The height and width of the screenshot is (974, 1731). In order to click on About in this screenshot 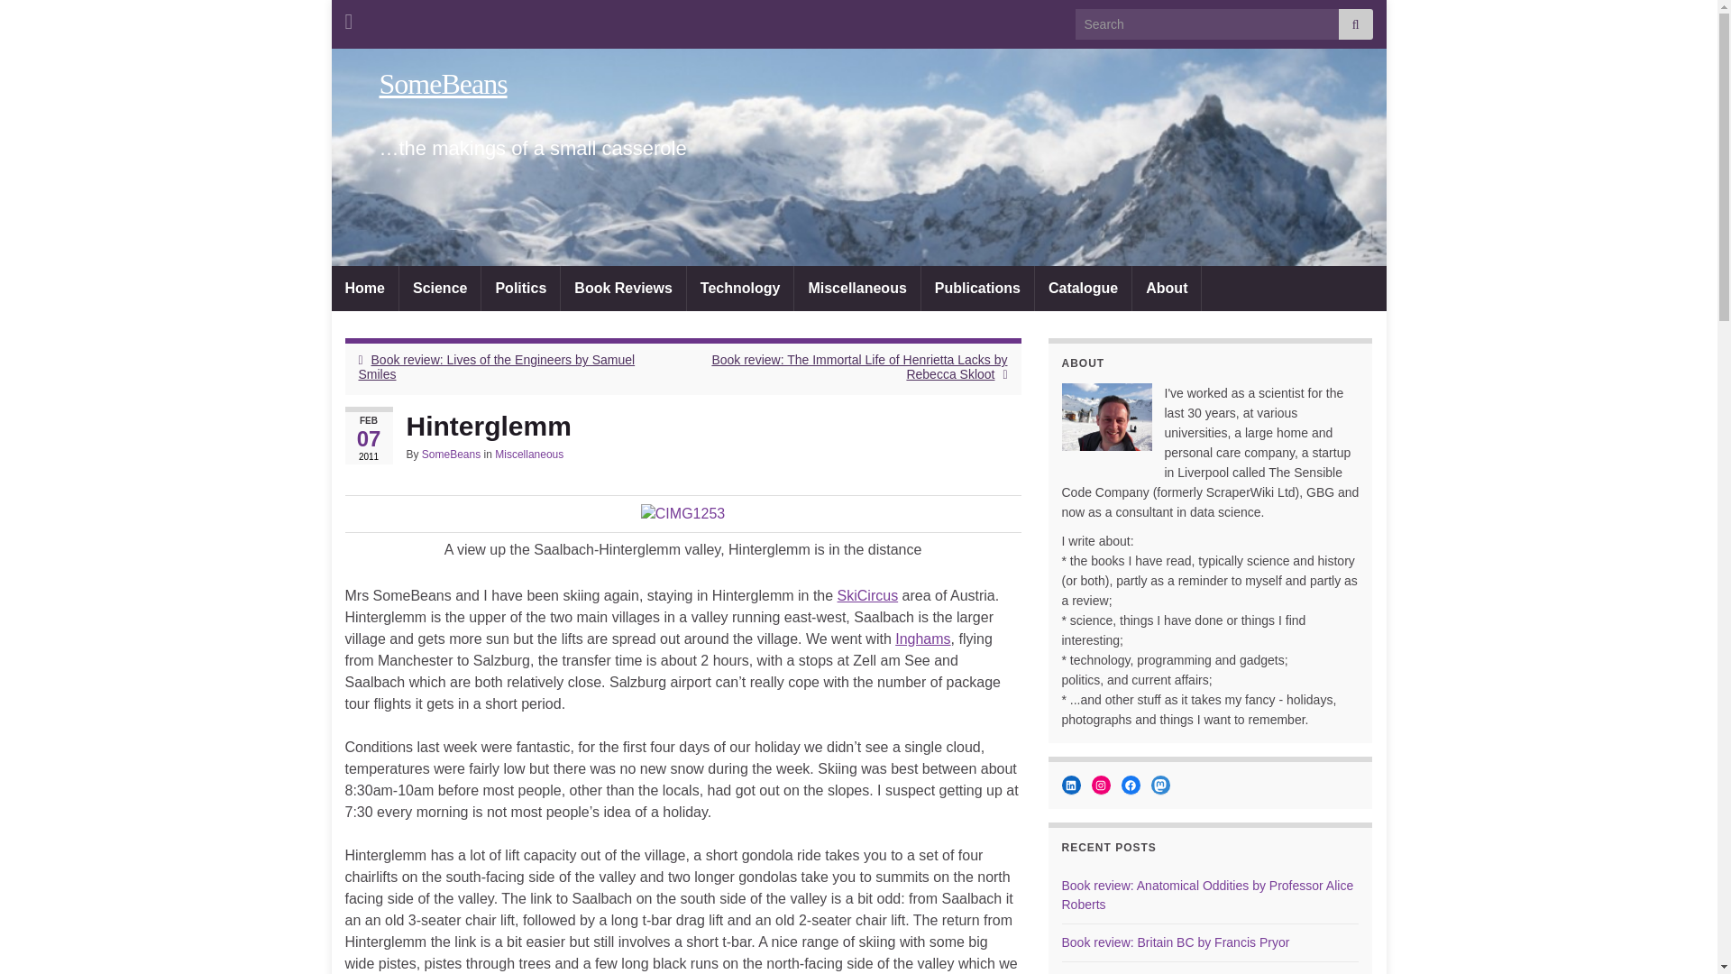, I will do `click(1167, 288)`.